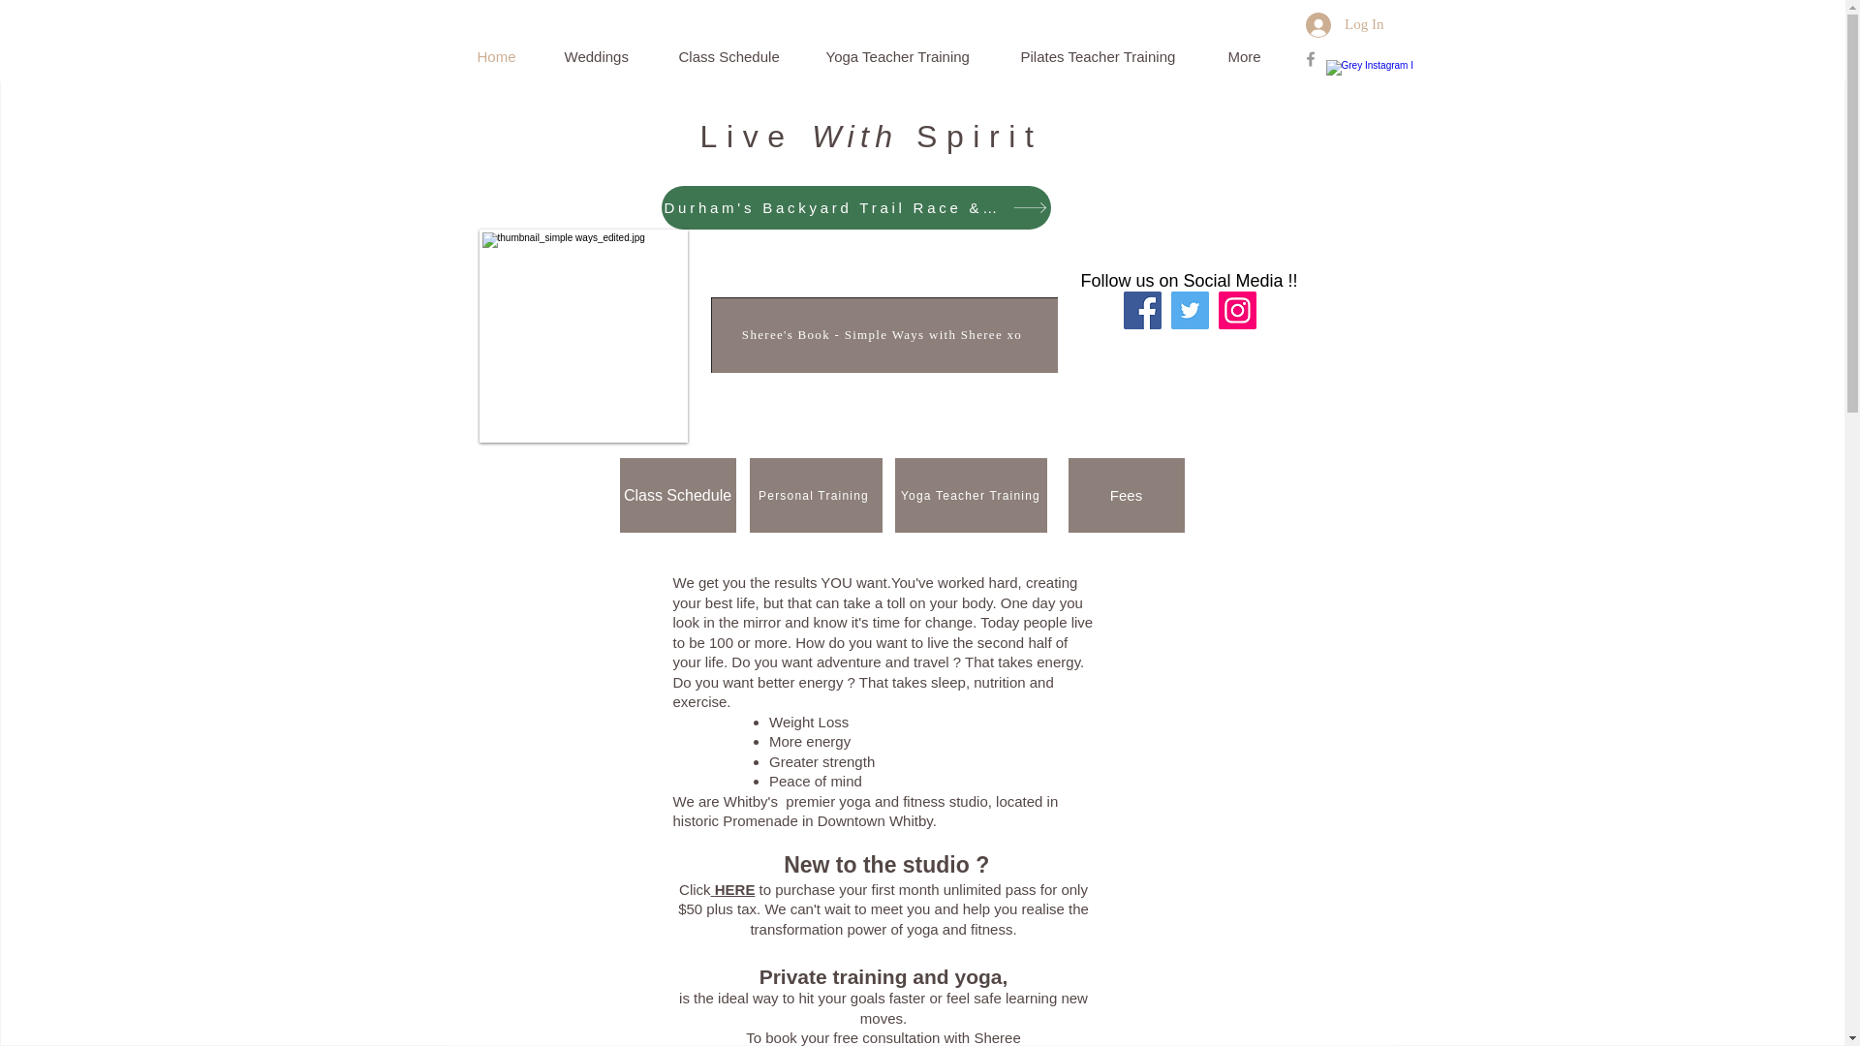 This screenshot has height=1046, width=1860. I want to click on Yoga Teacher Training, so click(971, 495).